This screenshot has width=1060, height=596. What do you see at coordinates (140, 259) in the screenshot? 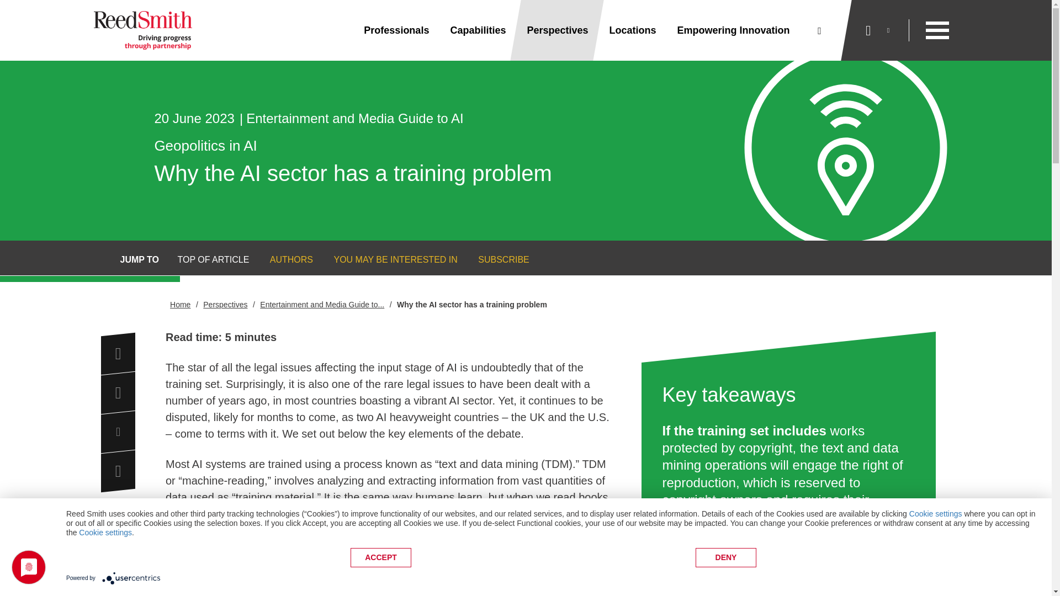
I see `JUMP TO` at bounding box center [140, 259].